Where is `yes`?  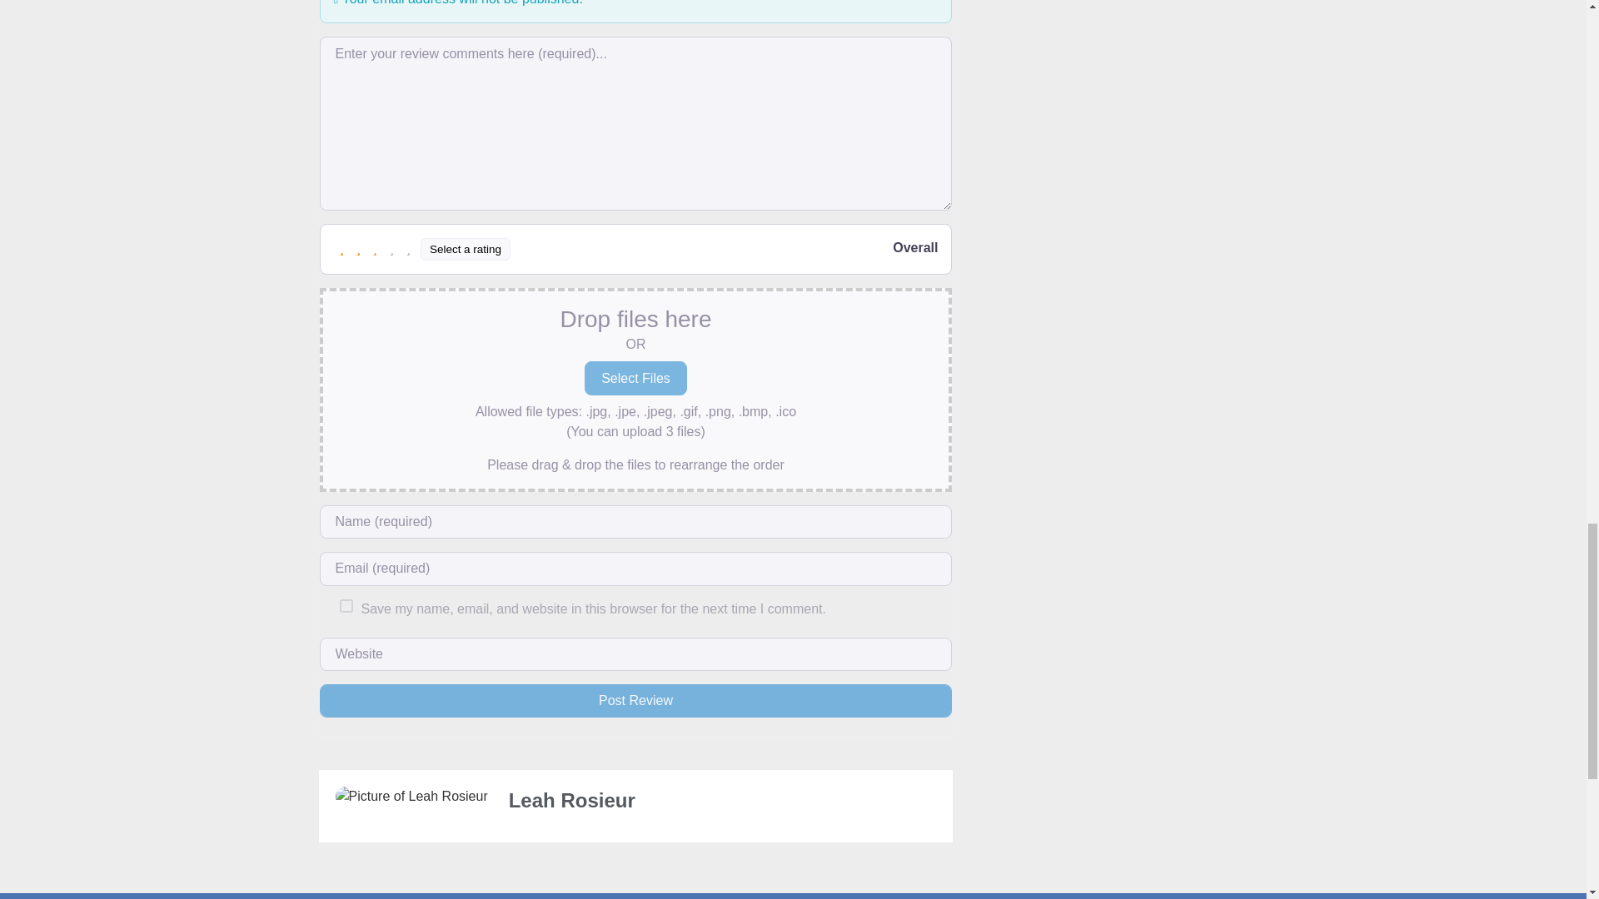 yes is located at coordinates (346, 606).